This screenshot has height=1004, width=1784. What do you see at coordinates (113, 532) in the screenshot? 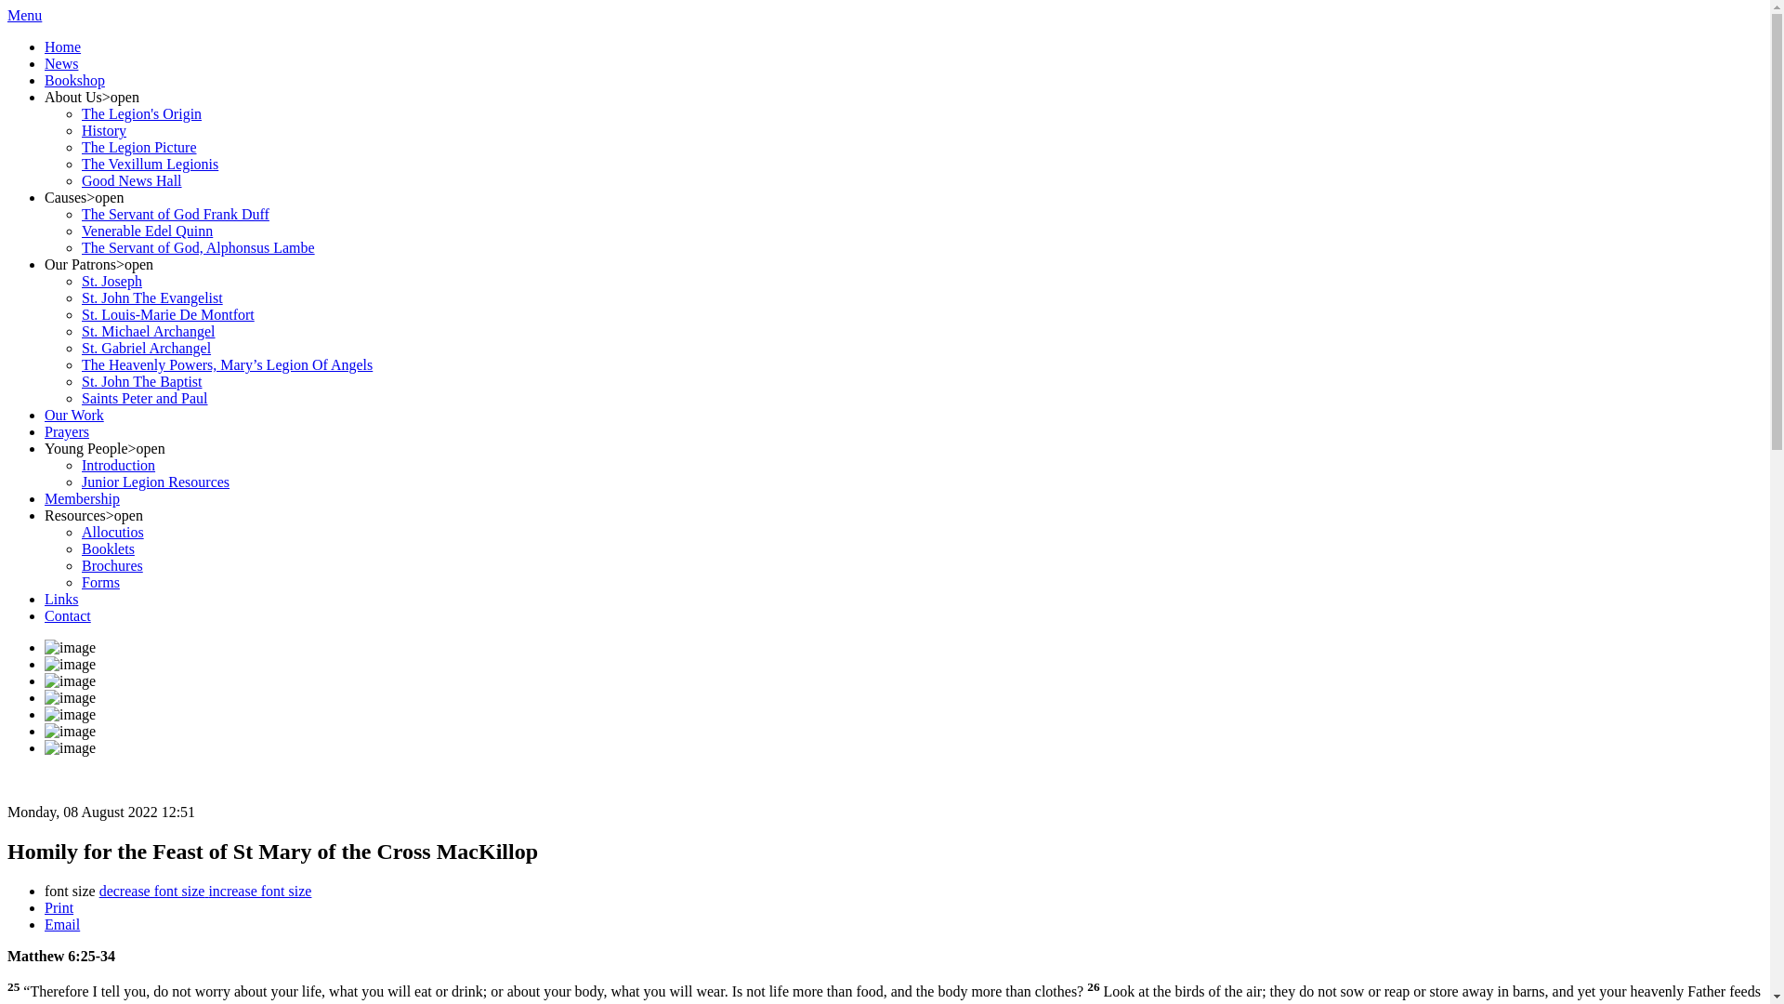
I see `Allocutios` at bounding box center [113, 532].